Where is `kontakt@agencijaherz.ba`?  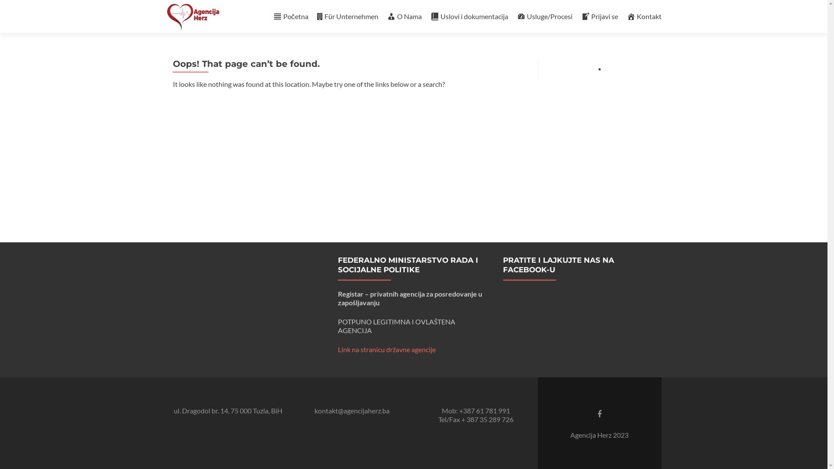 kontakt@agencijaherz.ba is located at coordinates (352, 411).